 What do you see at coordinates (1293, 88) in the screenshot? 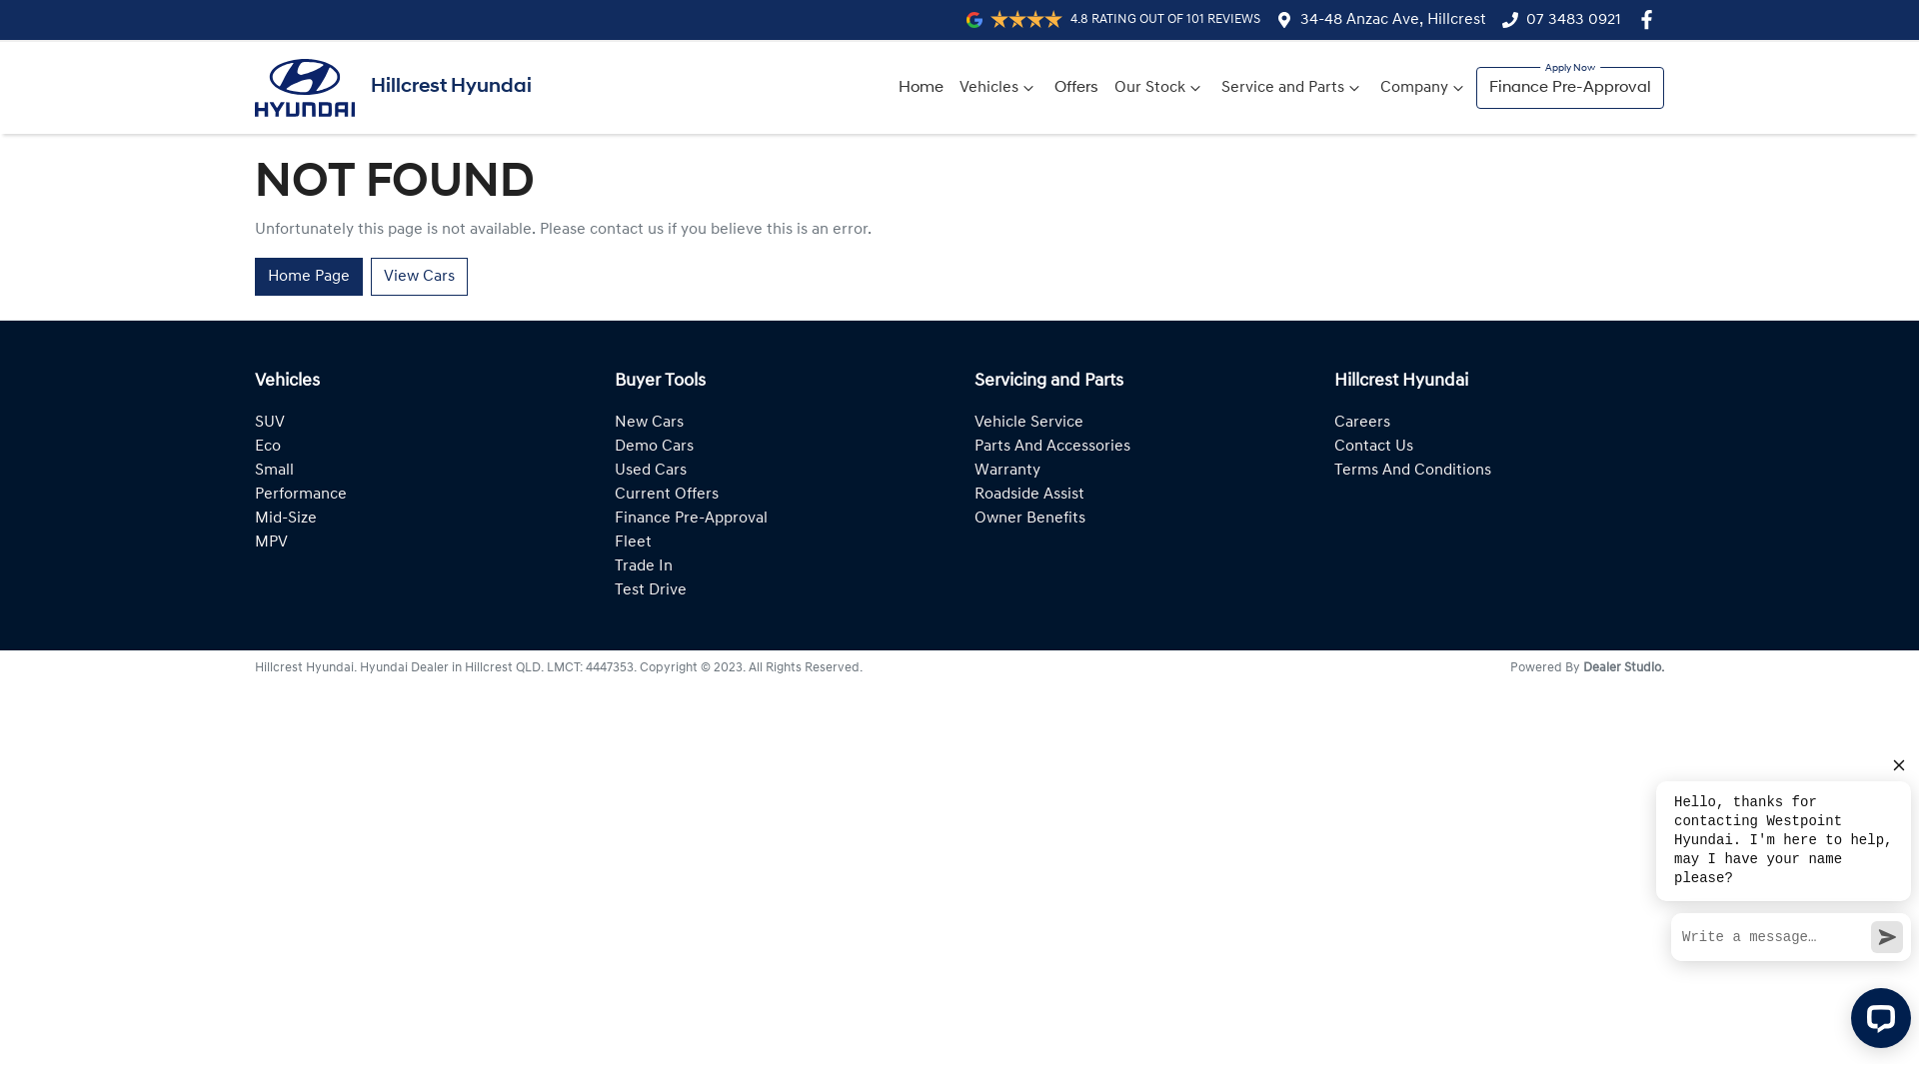
I see `Service and Parts` at bounding box center [1293, 88].